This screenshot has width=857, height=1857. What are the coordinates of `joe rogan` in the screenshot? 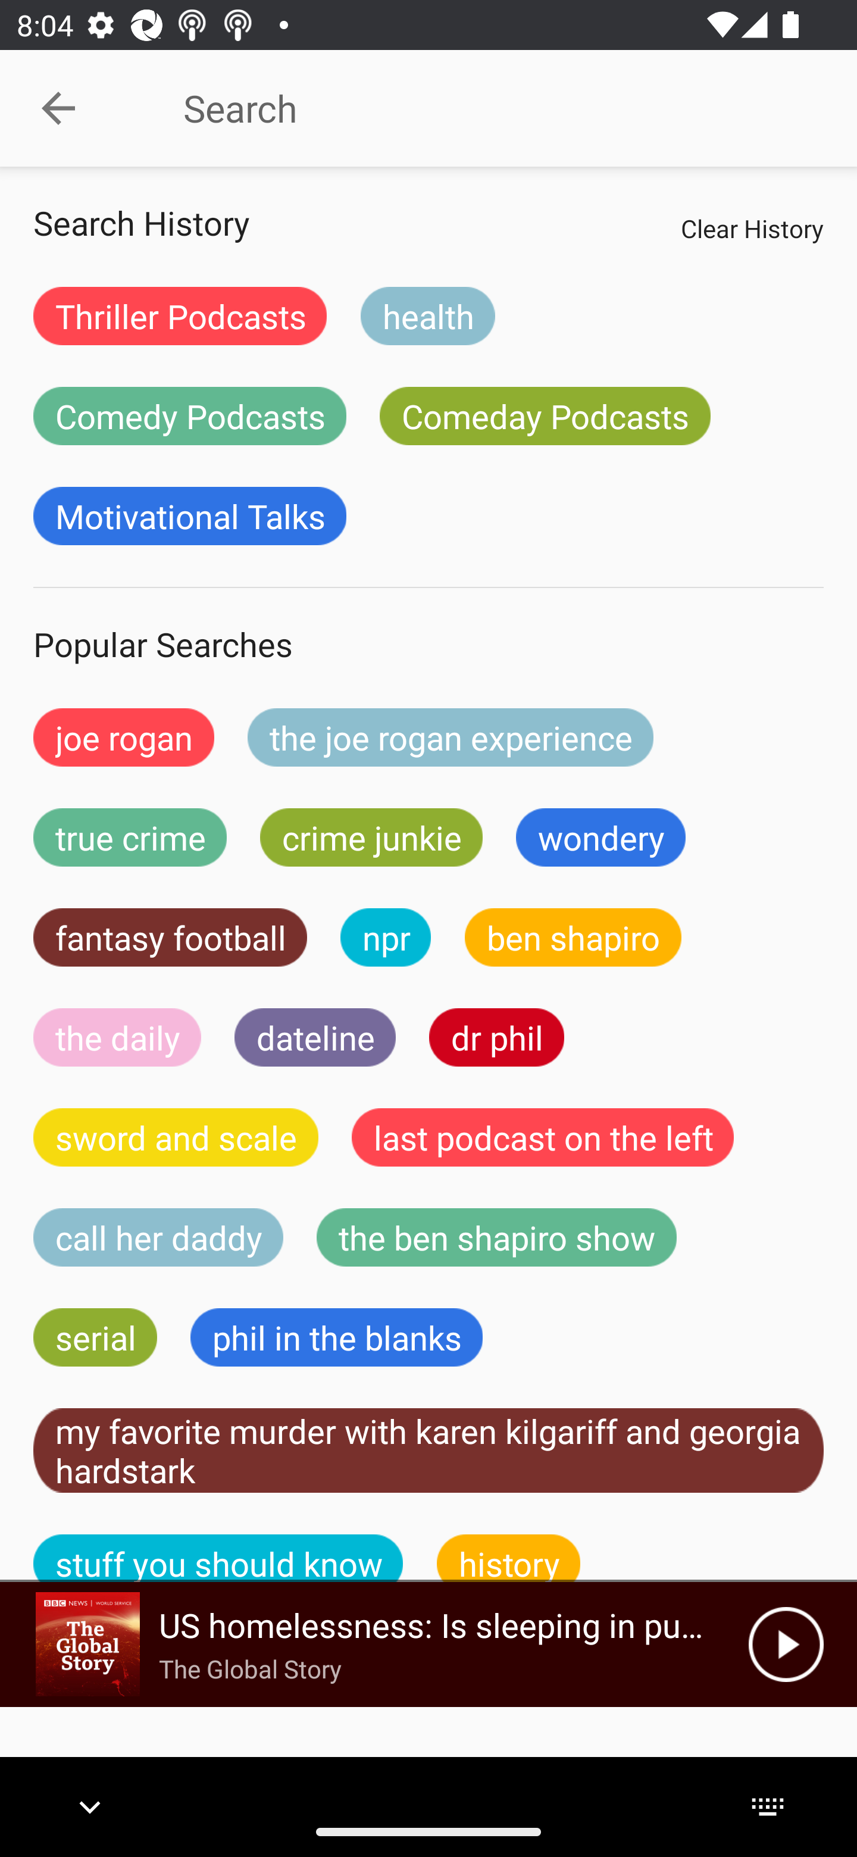 It's located at (124, 737).